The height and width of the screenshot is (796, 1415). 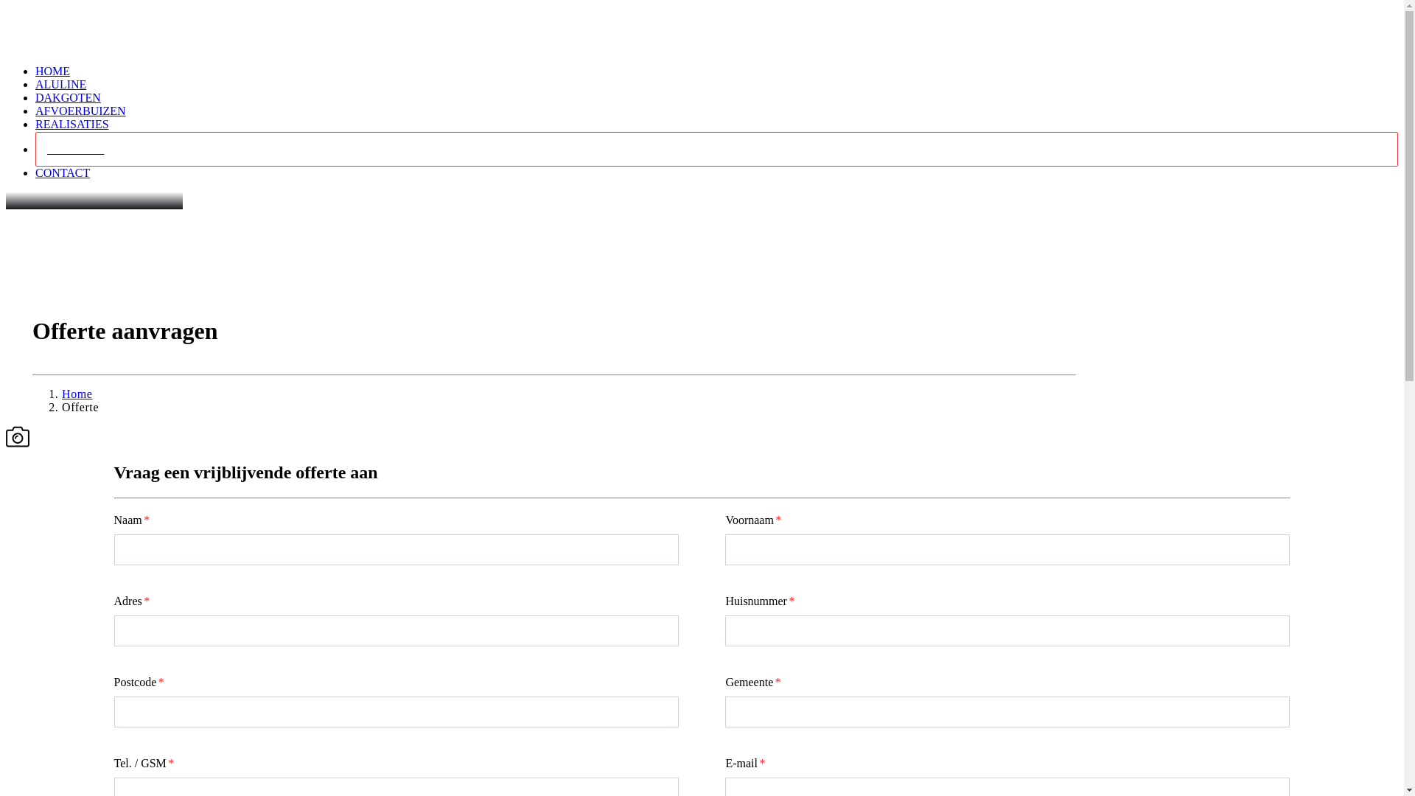 I want to click on DAKGOTEN, so click(x=68, y=97).